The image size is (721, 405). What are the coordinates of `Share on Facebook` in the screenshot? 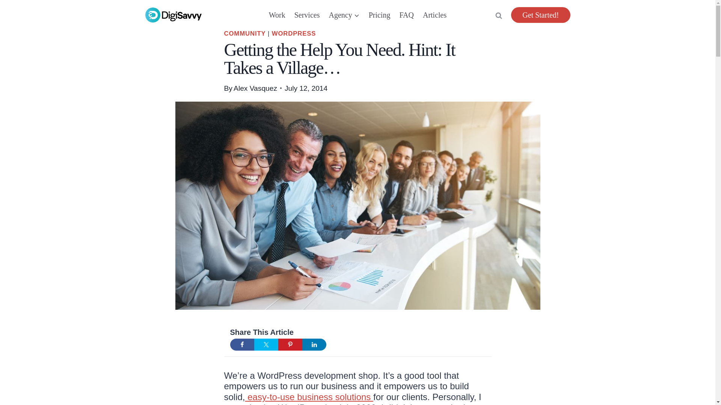 It's located at (242, 344).